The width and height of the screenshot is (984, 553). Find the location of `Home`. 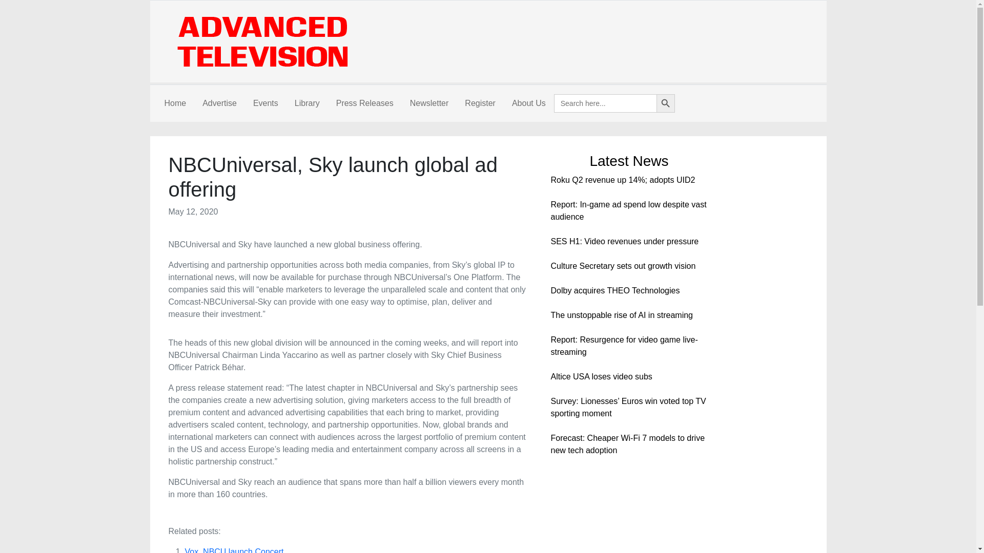

Home is located at coordinates (174, 103).